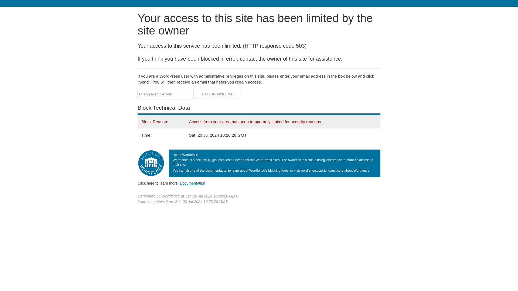 The height and width of the screenshot is (291, 518). Describe the element at coordinates (218, 94) in the screenshot. I see `Send Unlock Email` at that location.